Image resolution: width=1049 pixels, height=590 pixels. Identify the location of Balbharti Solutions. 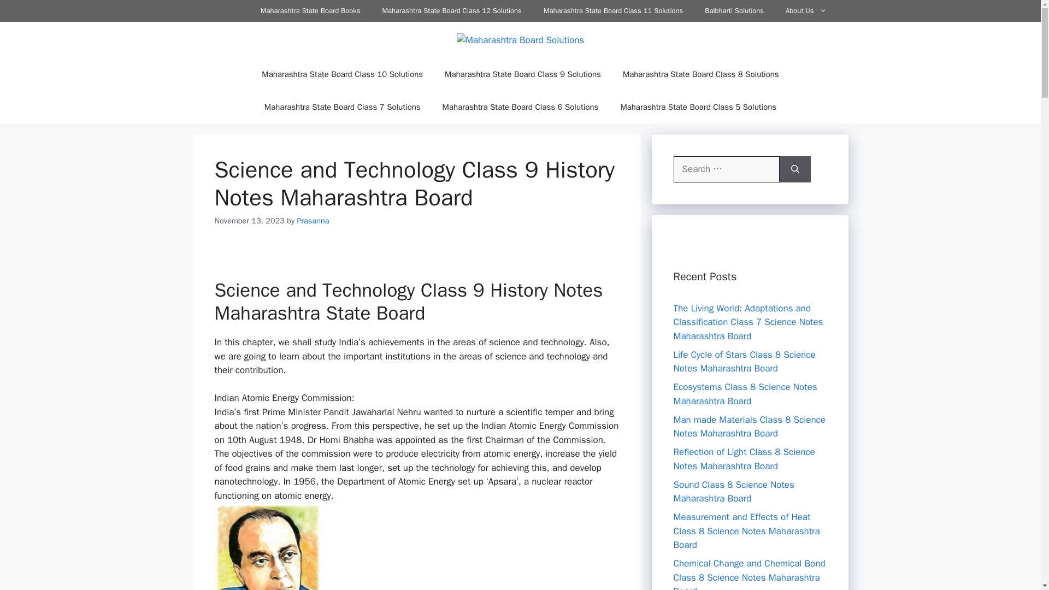
(734, 11).